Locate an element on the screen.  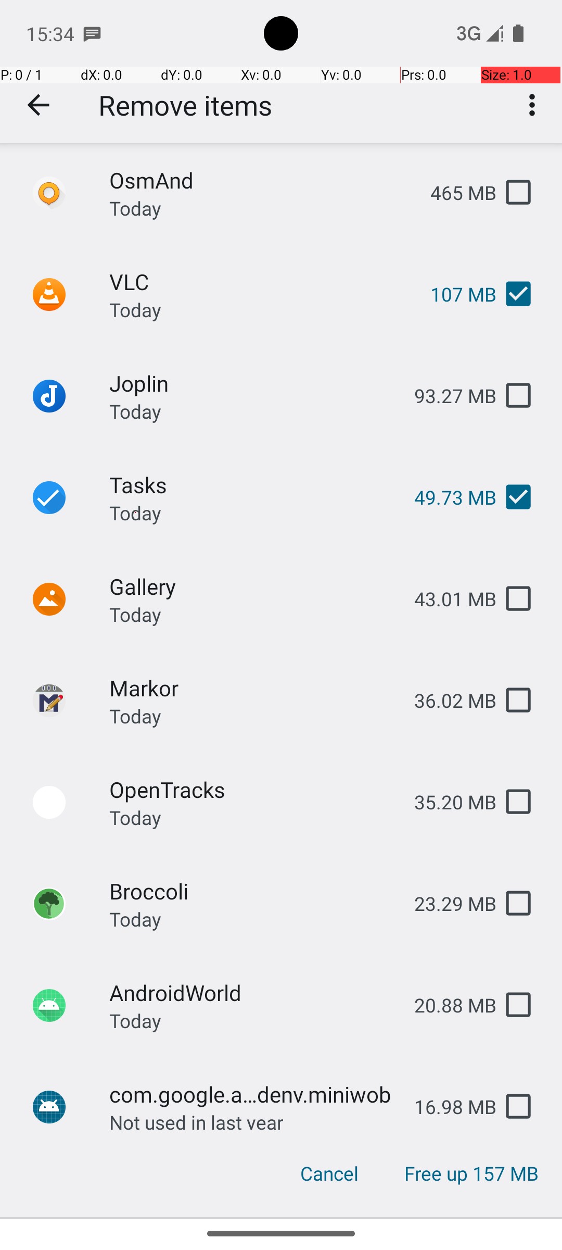
465 MB is located at coordinates (455, 193).